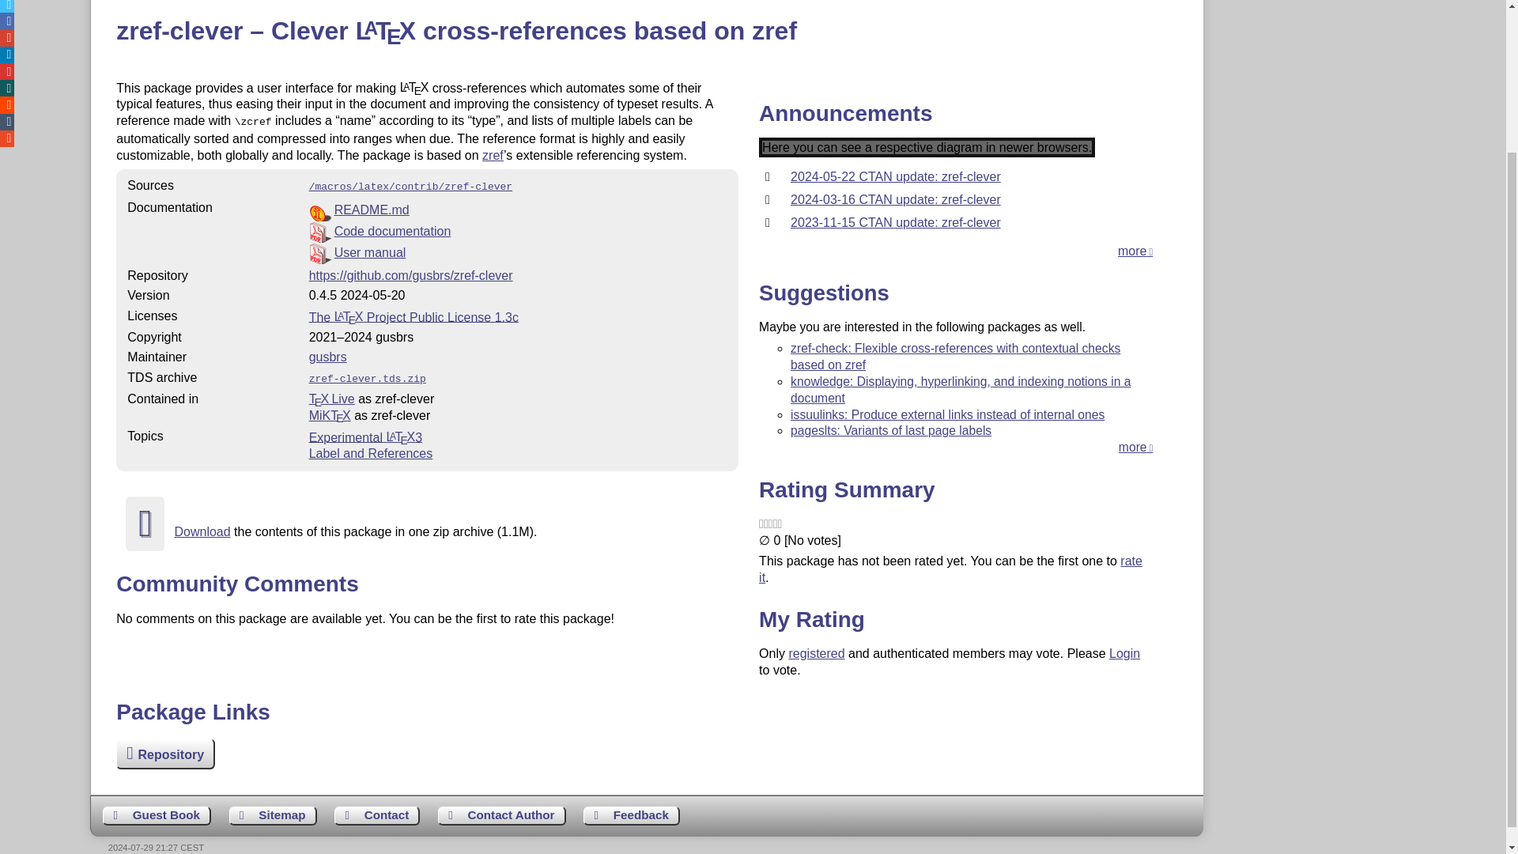 This screenshot has width=1518, height=854. What do you see at coordinates (392, 231) in the screenshot?
I see `Code documentation` at bounding box center [392, 231].